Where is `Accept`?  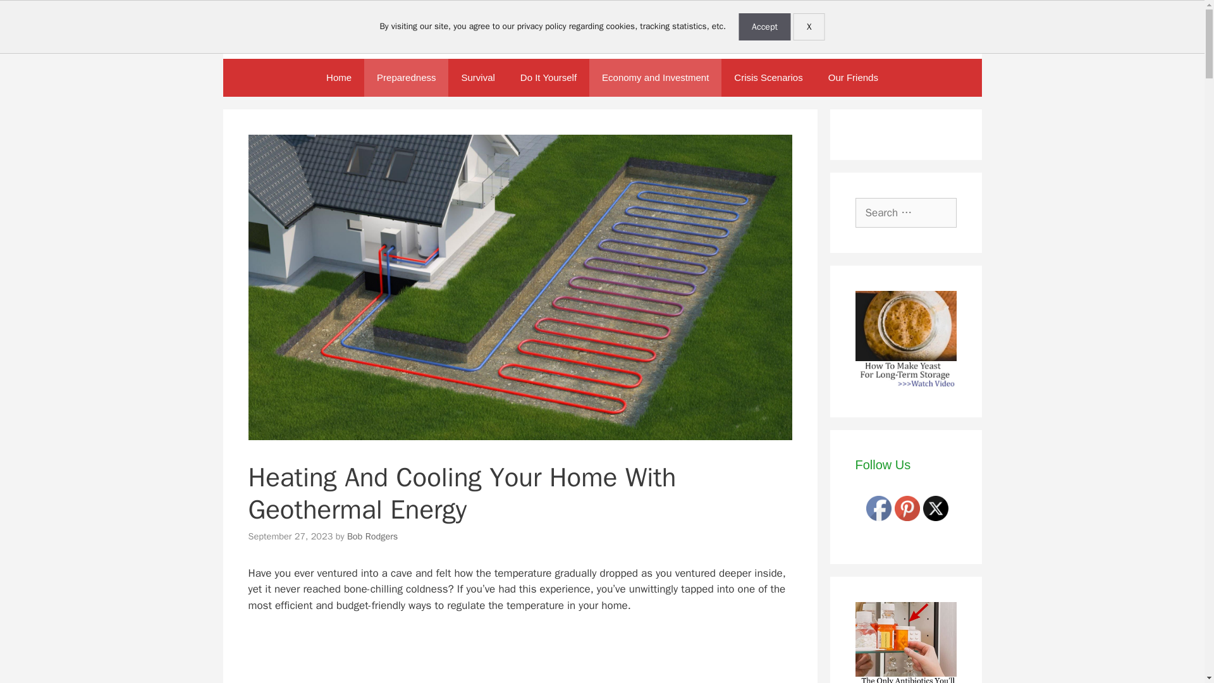 Accept is located at coordinates (764, 27).